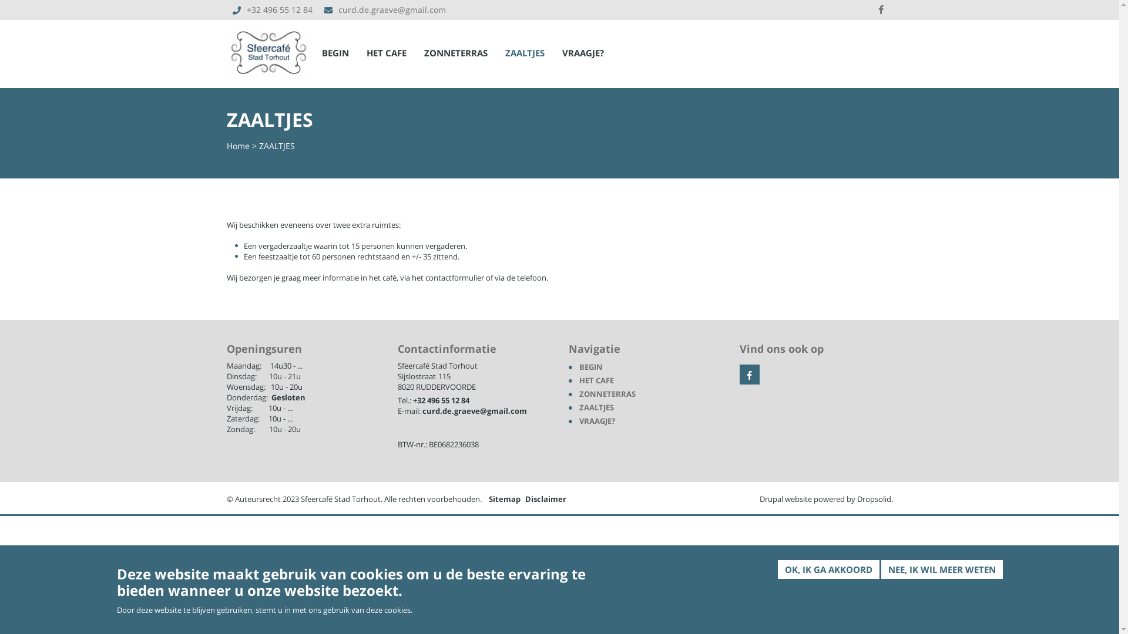 The image size is (1128, 634). I want to click on ZONNETERRAS, so click(456, 53).